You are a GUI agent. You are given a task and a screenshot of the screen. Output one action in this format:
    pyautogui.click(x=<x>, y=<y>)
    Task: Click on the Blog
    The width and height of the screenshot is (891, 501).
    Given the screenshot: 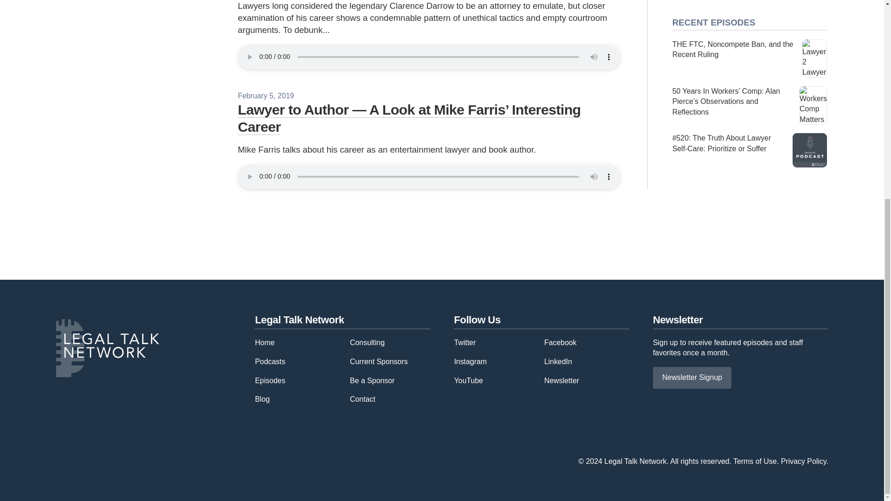 What is the action you would take?
    pyautogui.click(x=262, y=399)
    